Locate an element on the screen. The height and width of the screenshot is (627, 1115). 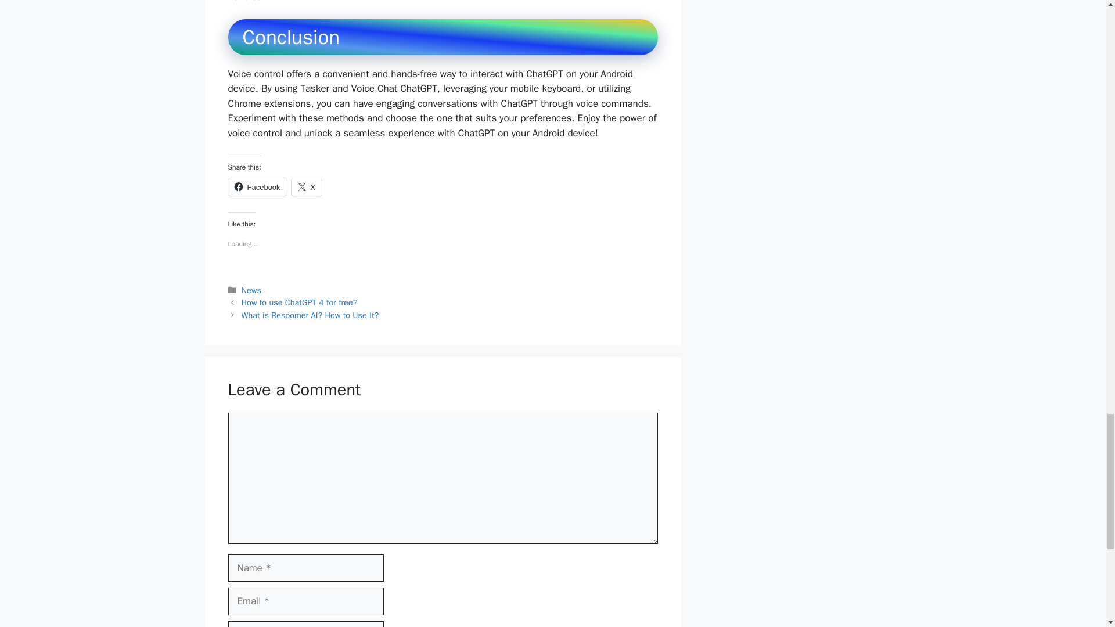
Facebook is located at coordinates (257, 186).